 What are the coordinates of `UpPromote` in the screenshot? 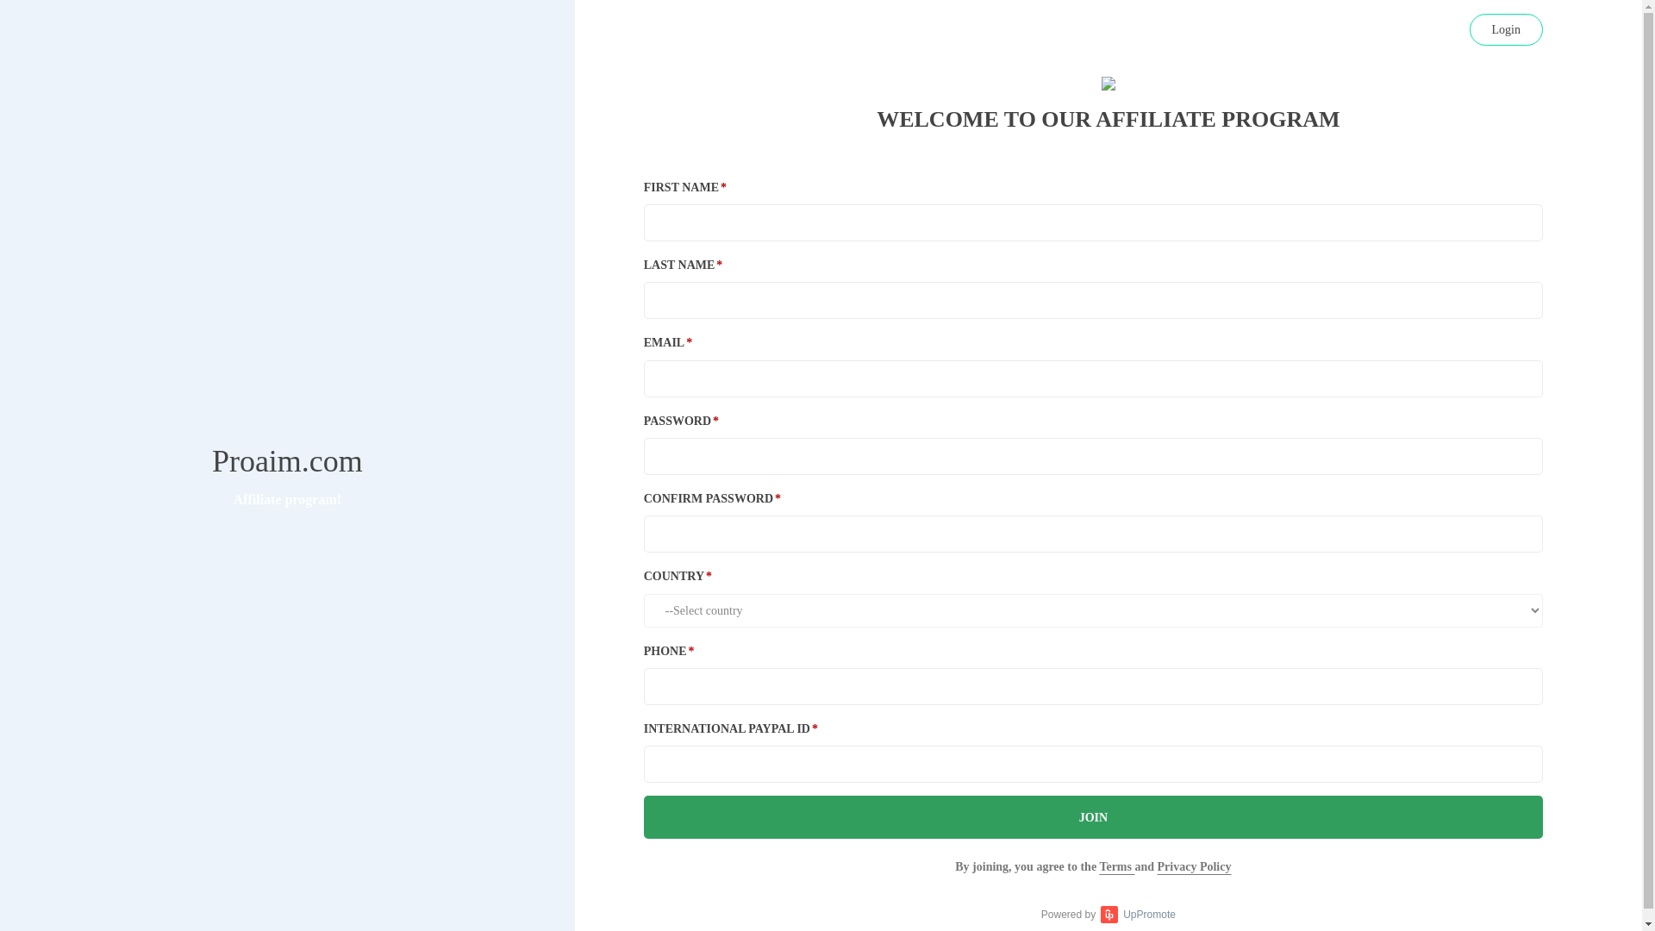 It's located at (1138, 914).